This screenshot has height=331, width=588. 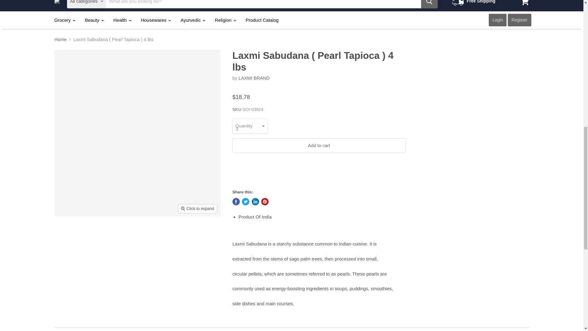 What do you see at coordinates (122, 20) in the screenshot?
I see `Health` at bounding box center [122, 20].